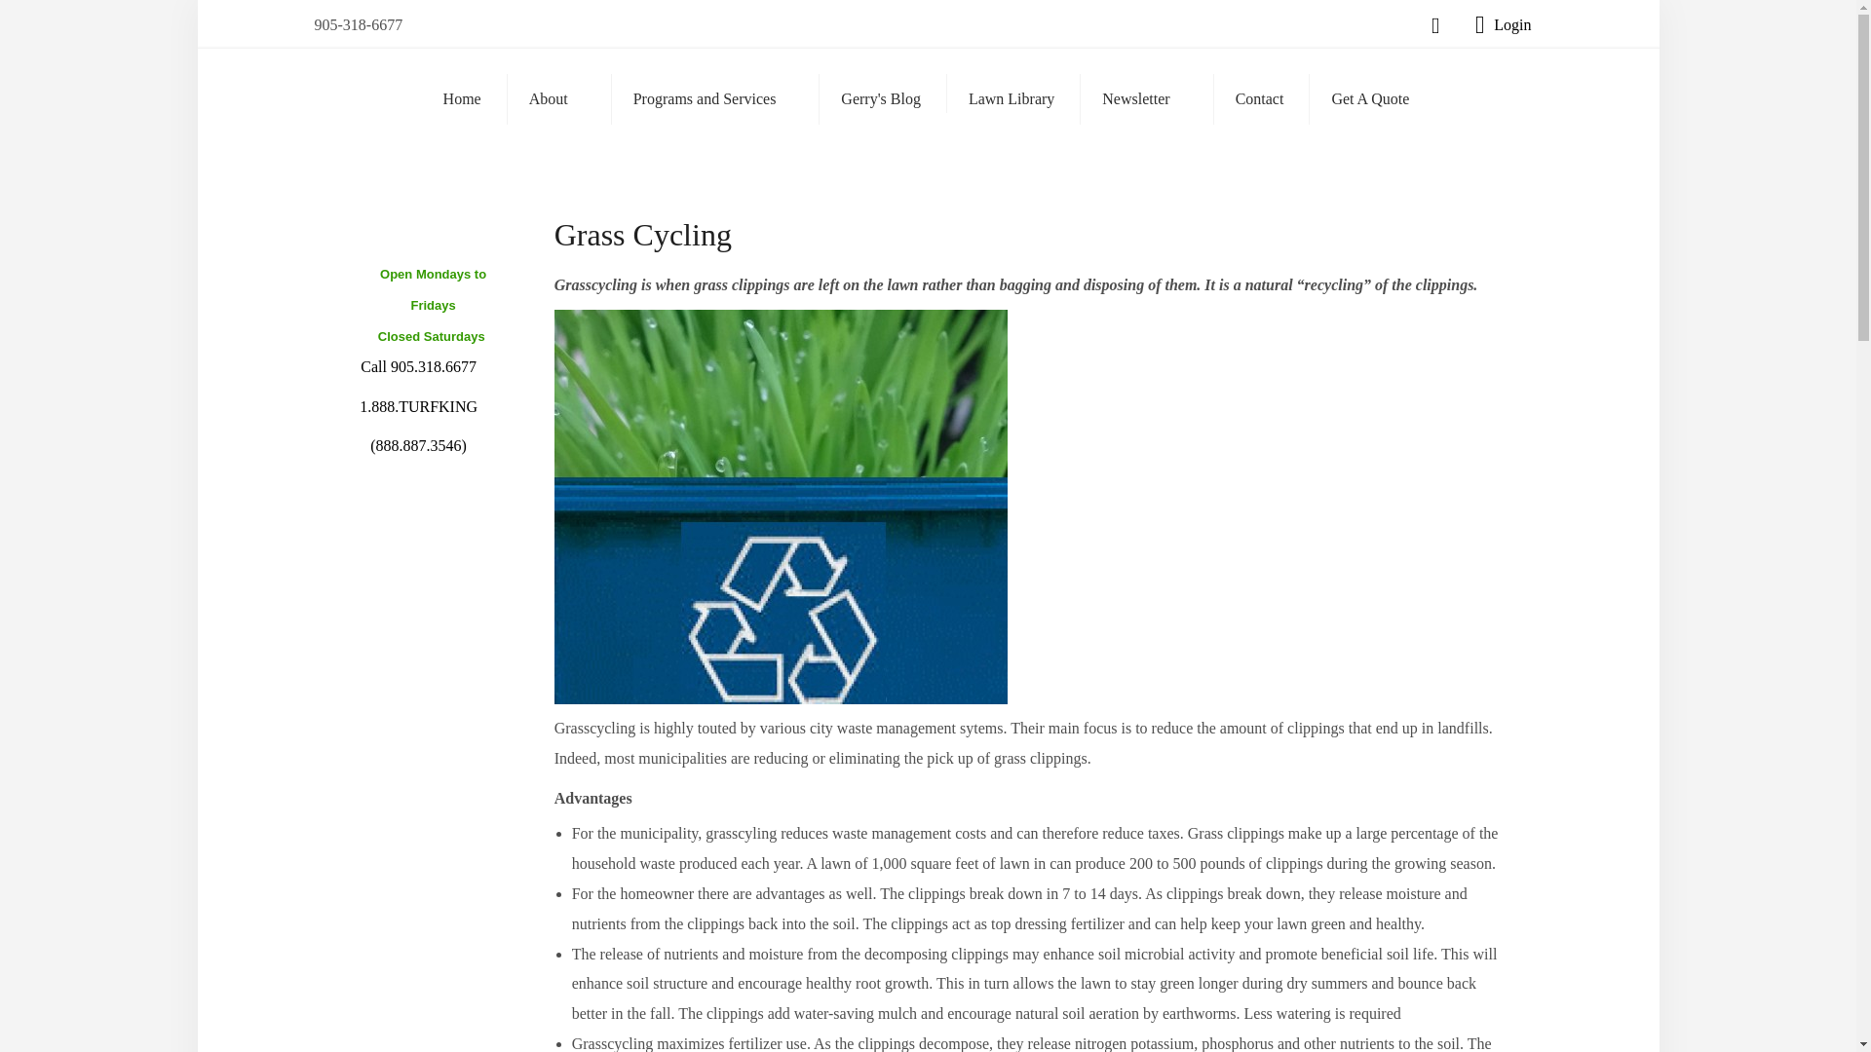 This screenshot has height=1052, width=1871. I want to click on Programs and Services, so click(713, 97).